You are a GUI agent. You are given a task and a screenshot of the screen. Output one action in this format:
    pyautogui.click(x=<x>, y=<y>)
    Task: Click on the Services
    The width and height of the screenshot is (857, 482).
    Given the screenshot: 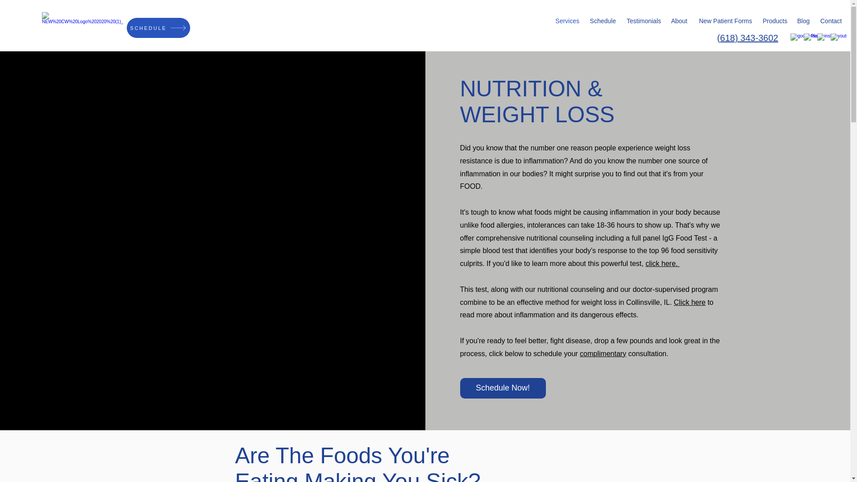 What is the action you would take?
    pyautogui.click(x=567, y=21)
    